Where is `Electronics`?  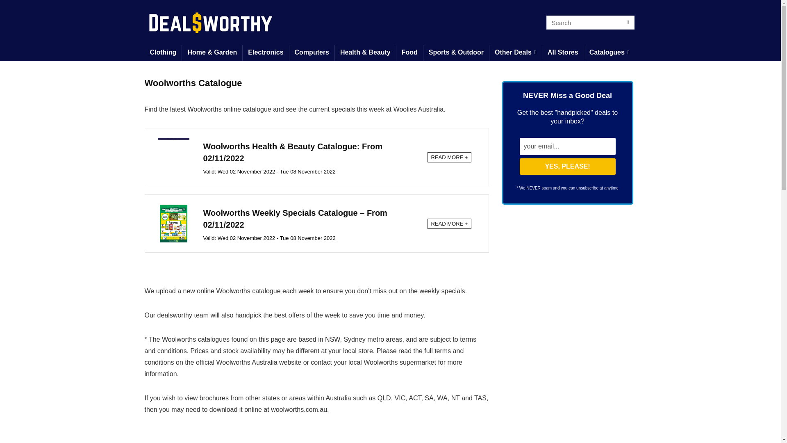
Electronics is located at coordinates (266, 53).